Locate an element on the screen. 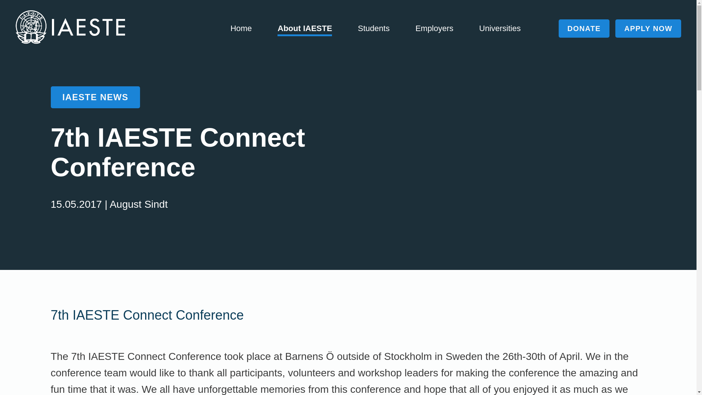 Image resolution: width=702 pixels, height=395 pixels. Students is located at coordinates (374, 28).